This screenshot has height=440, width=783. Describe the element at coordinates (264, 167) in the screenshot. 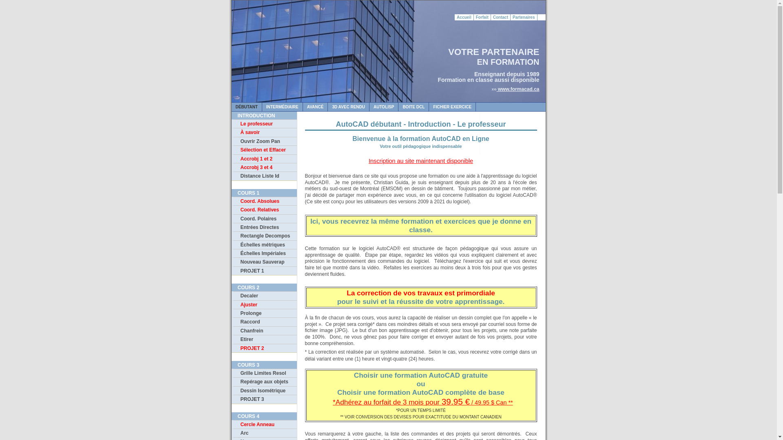

I see `Accrobj 3 et 4` at that location.